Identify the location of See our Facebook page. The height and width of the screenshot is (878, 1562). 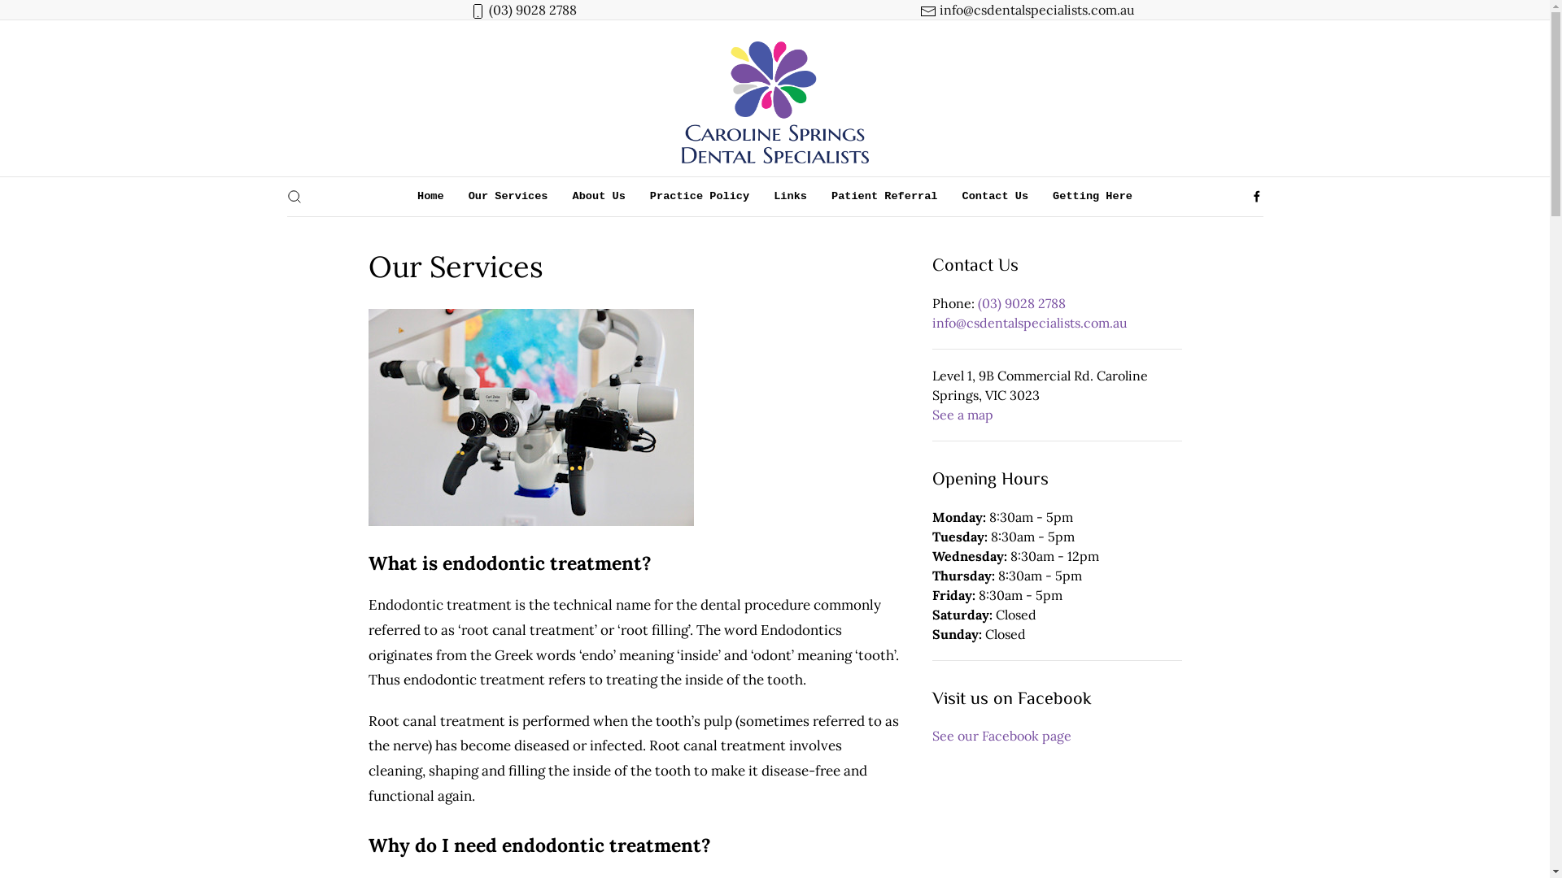
(1002, 736).